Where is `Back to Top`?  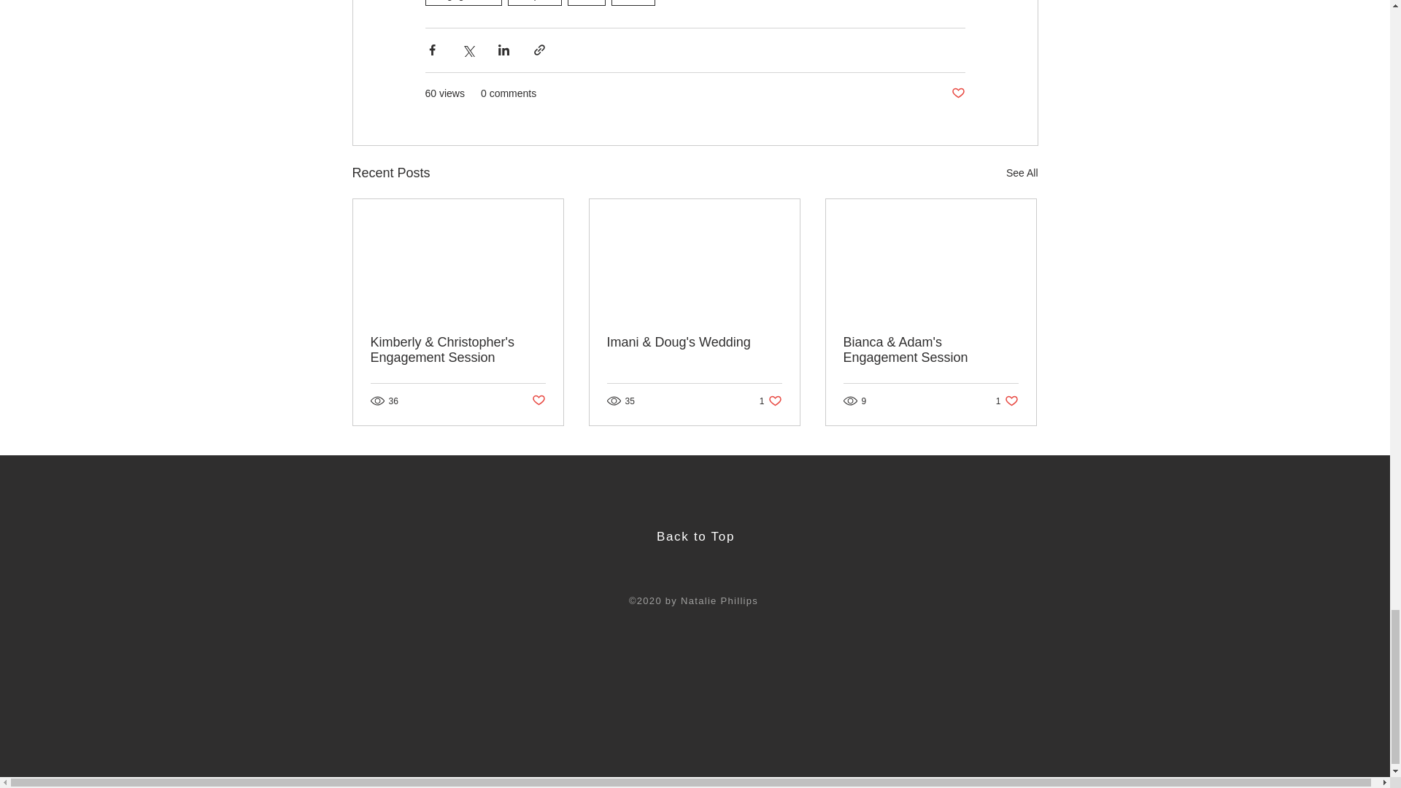
Back to Top is located at coordinates (537, 401).